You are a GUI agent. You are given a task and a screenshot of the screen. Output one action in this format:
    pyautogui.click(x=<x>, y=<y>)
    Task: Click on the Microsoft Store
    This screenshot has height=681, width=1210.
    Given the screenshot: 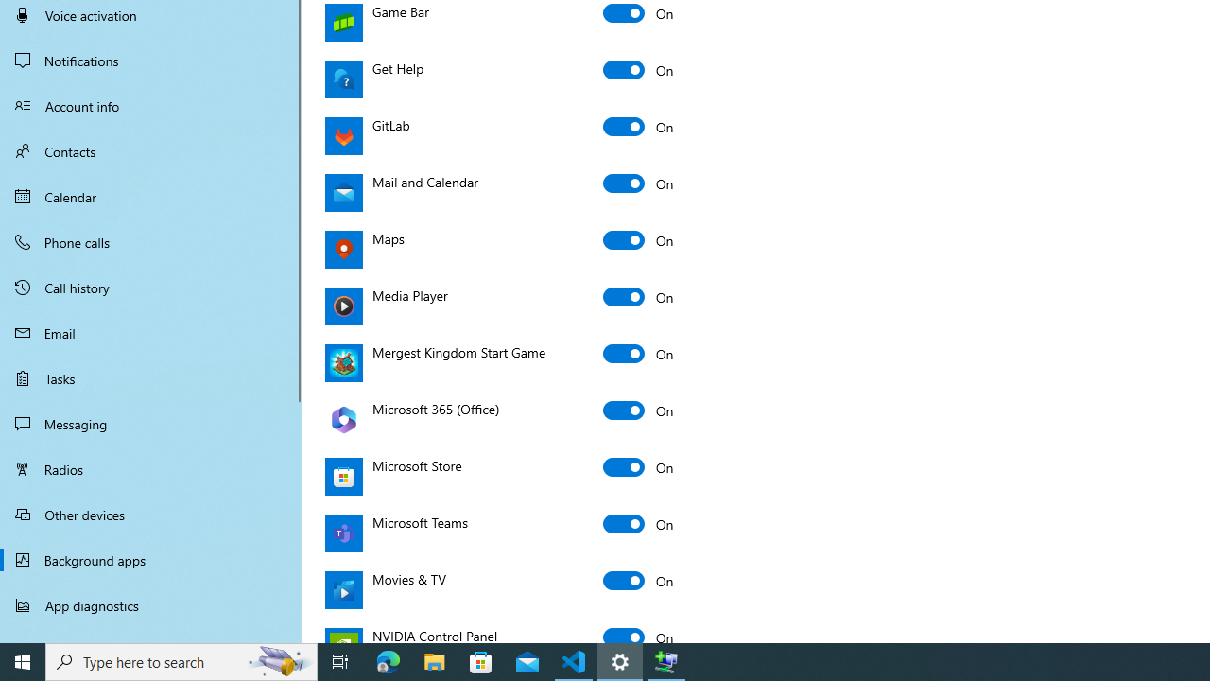 What is the action you would take?
    pyautogui.click(x=639, y=467)
    